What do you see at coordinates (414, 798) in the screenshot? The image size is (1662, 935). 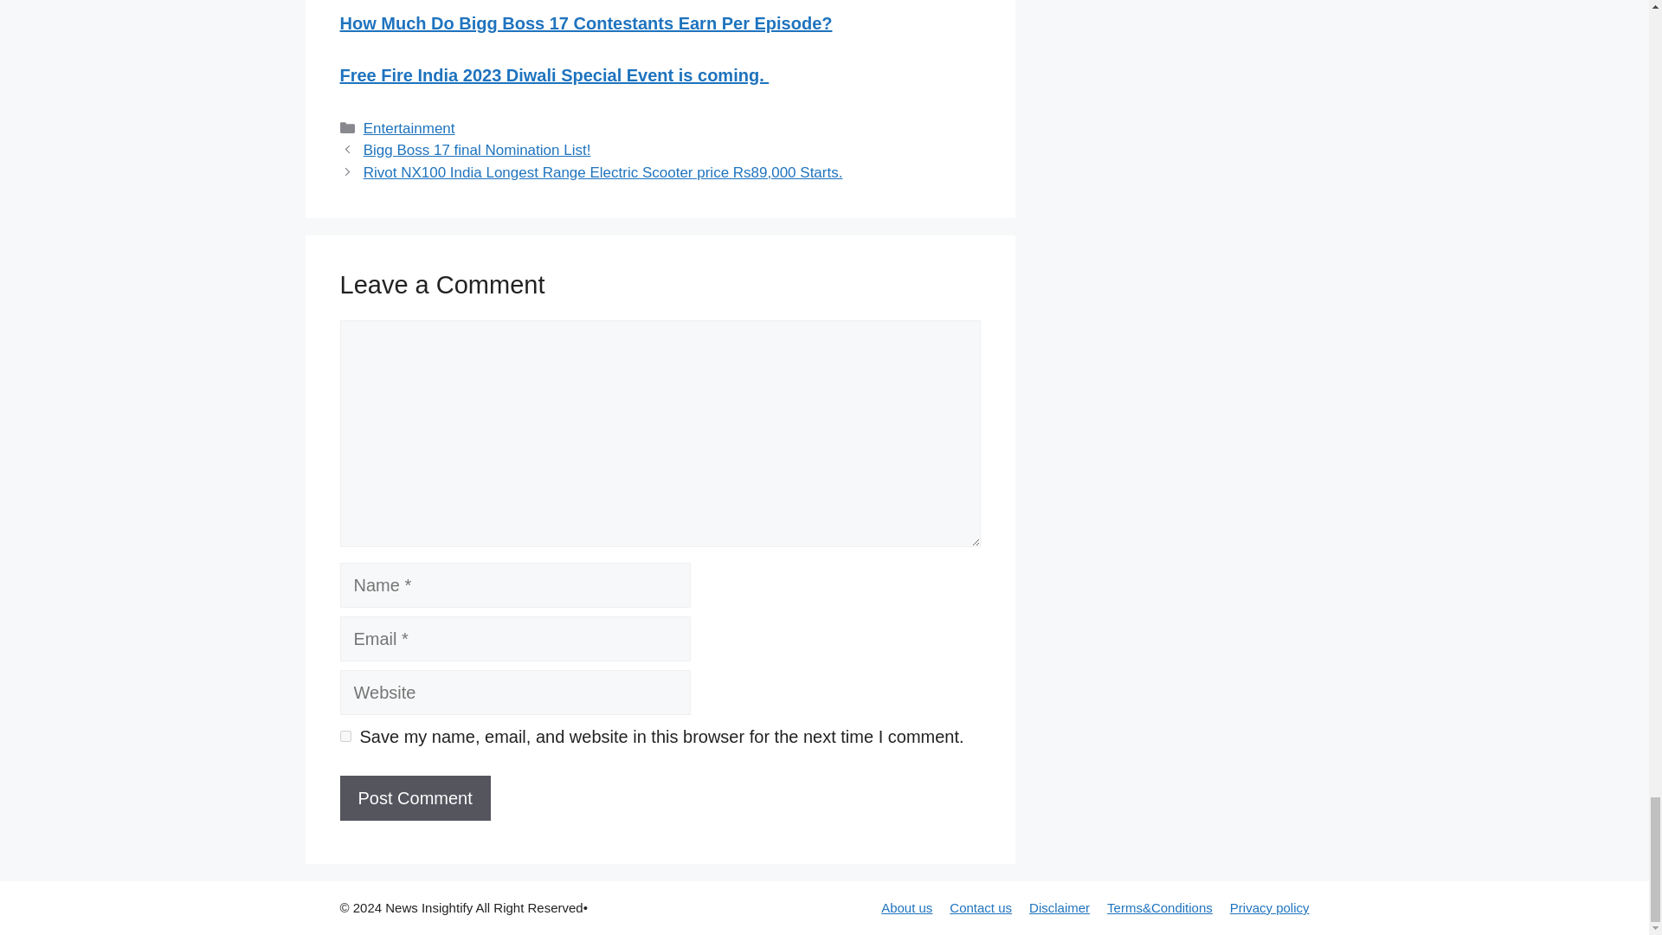 I see `Post Comment` at bounding box center [414, 798].